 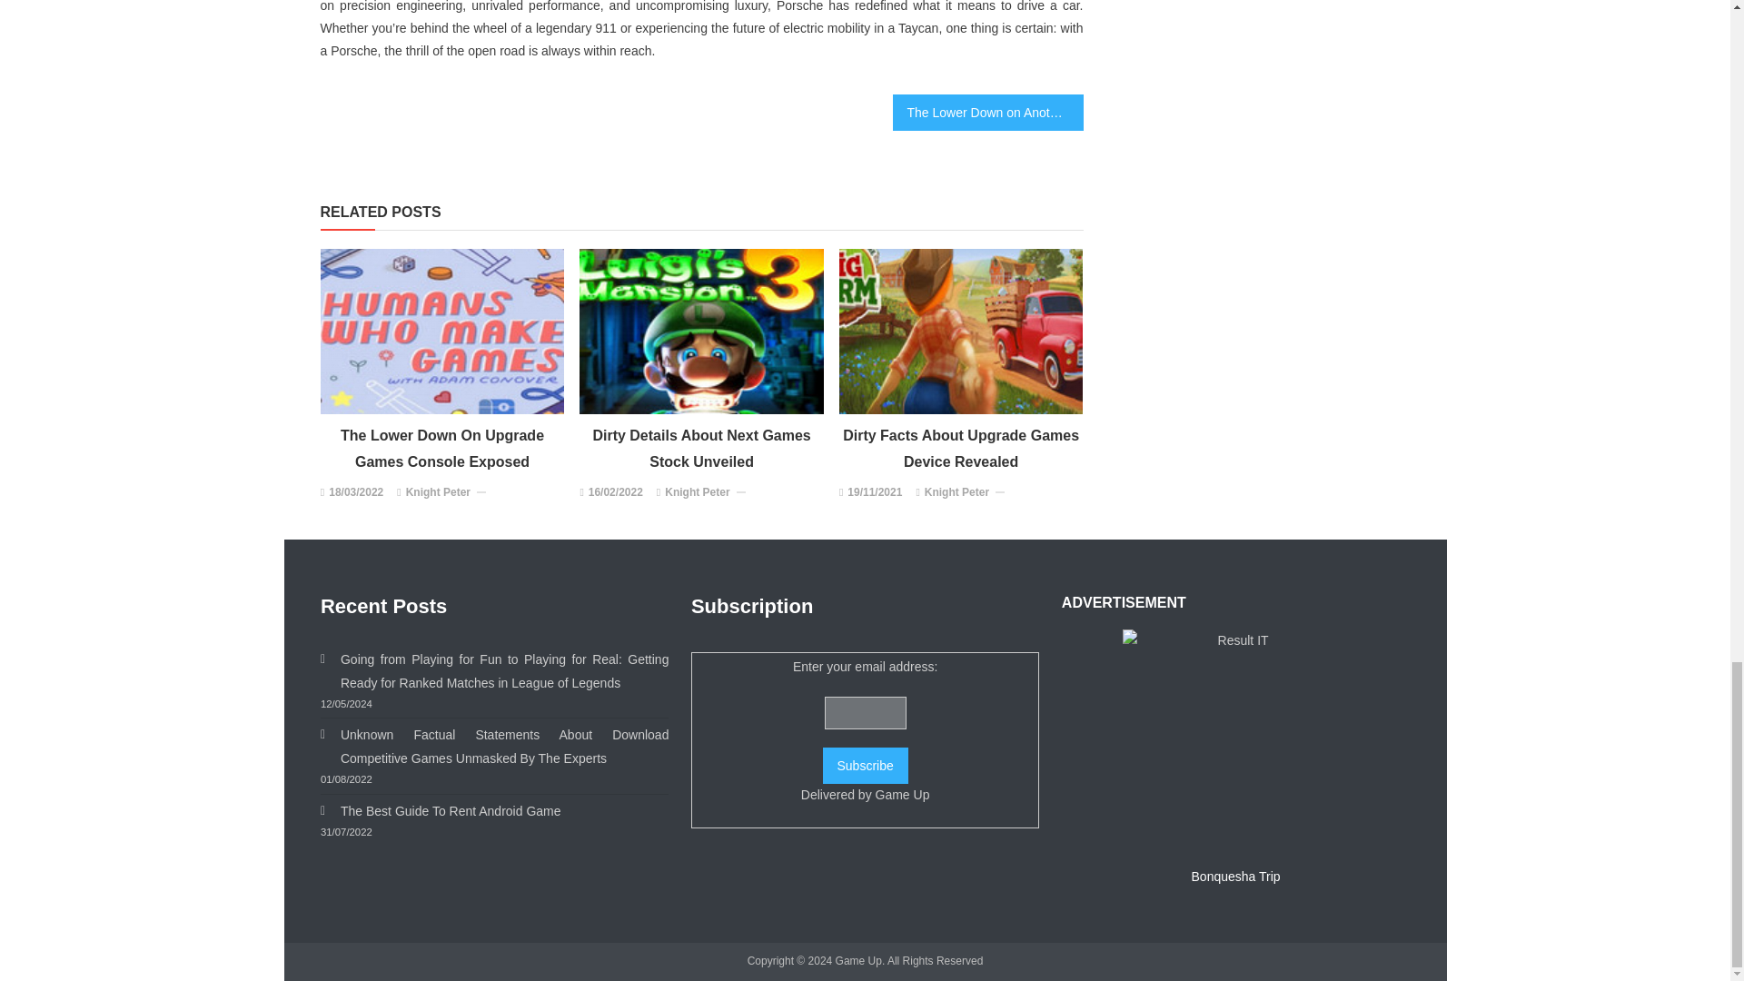 What do you see at coordinates (701, 449) in the screenshot?
I see `Dirty Details About Next Games Stock Unveiled` at bounding box center [701, 449].